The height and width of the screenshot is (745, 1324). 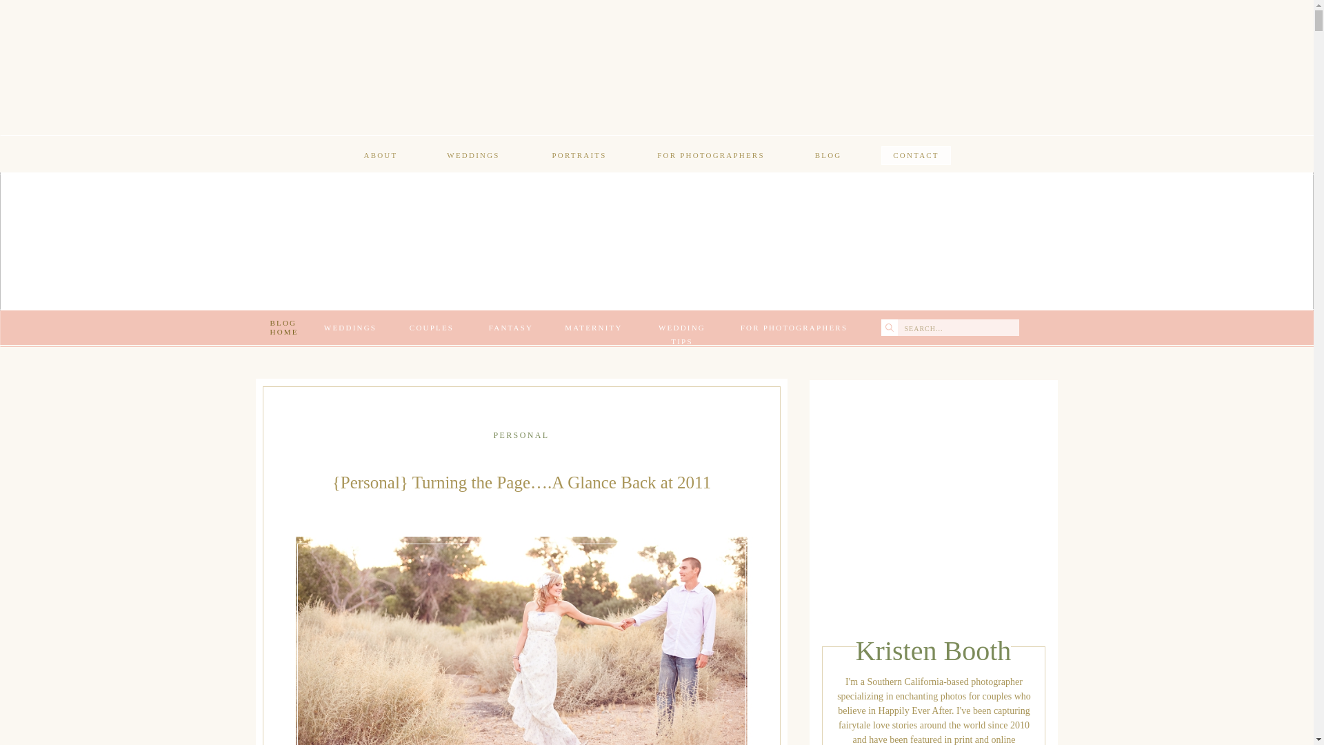 I want to click on WEDDINGS, so click(x=350, y=327).